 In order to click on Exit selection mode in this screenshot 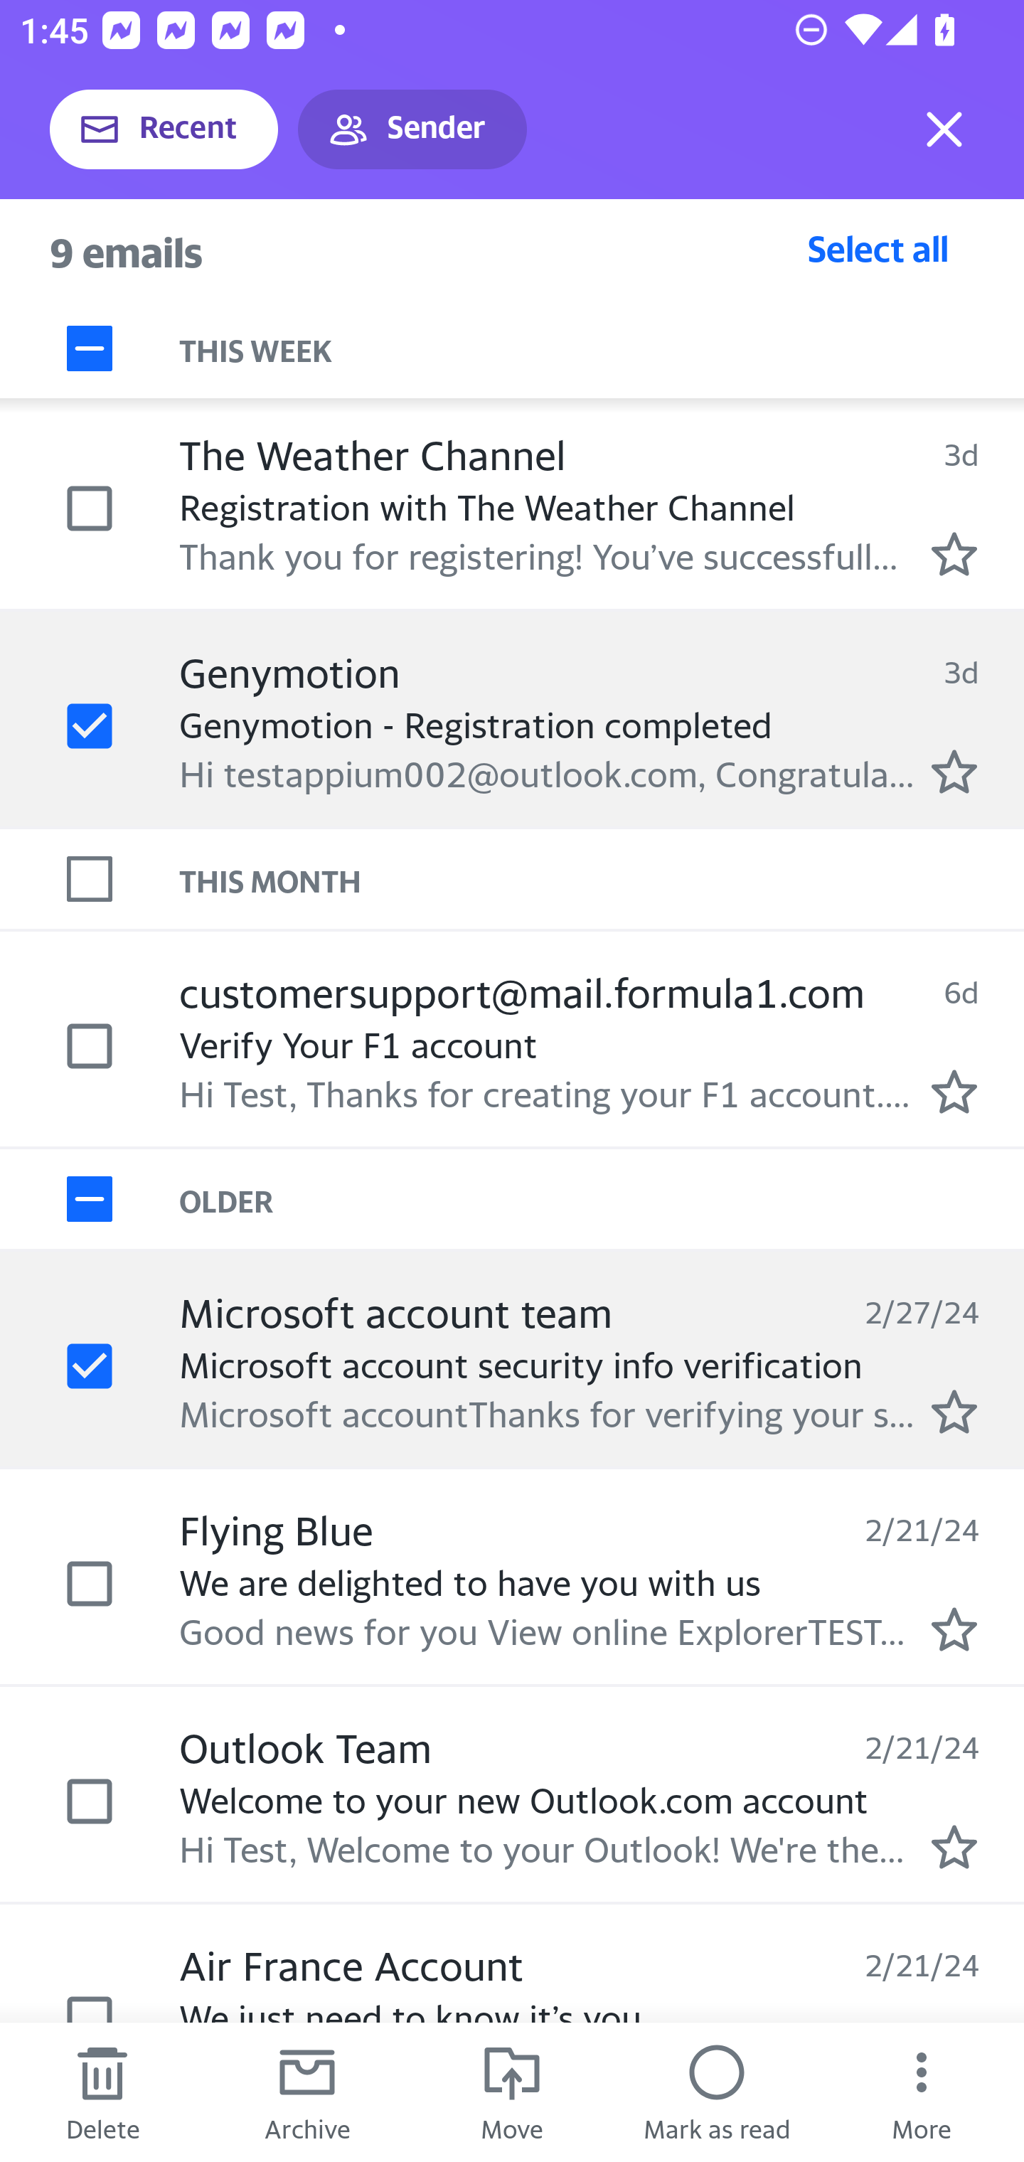, I will do `click(944, 129)`.